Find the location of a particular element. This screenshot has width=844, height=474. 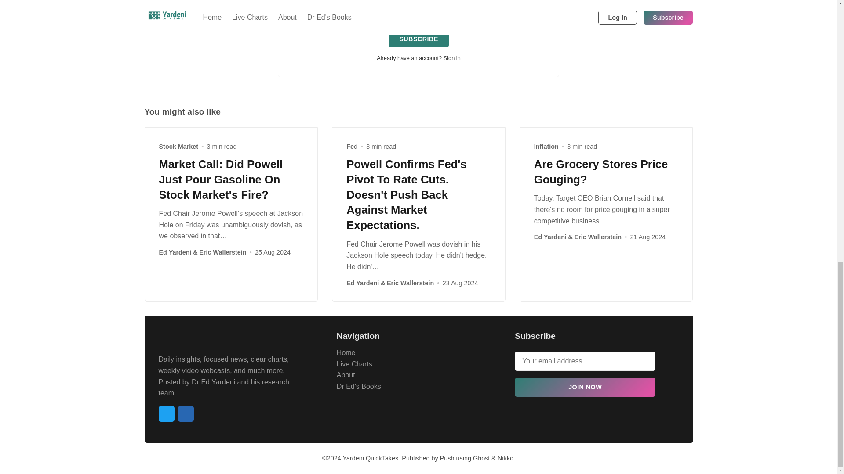

Sign in is located at coordinates (452, 58).